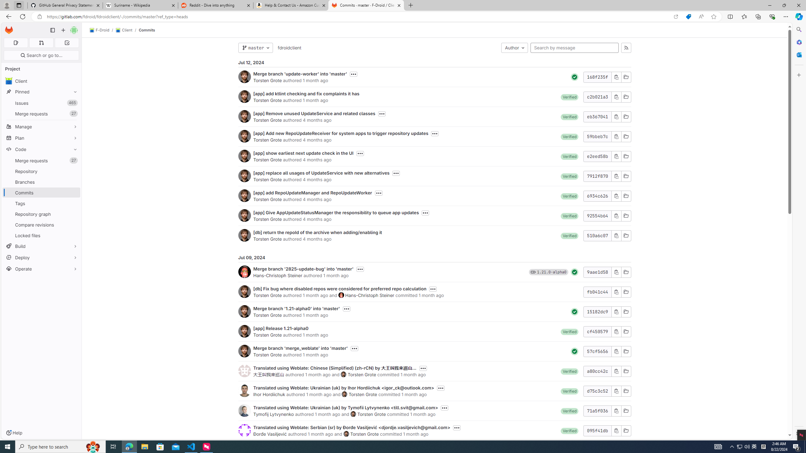 This screenshot has height=453, width=806. I want to click on Split screen, so click(730, 16).